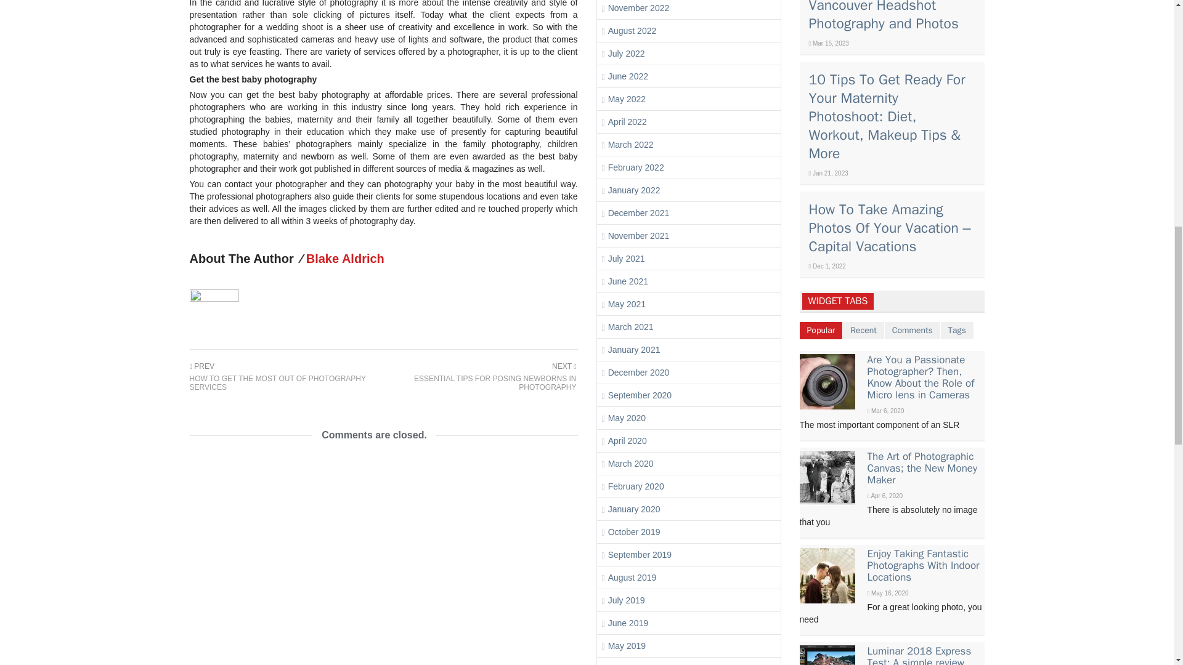 The height and width of the screenshot is (665, 1183). I want to click on March 2022, so click(631, 144).